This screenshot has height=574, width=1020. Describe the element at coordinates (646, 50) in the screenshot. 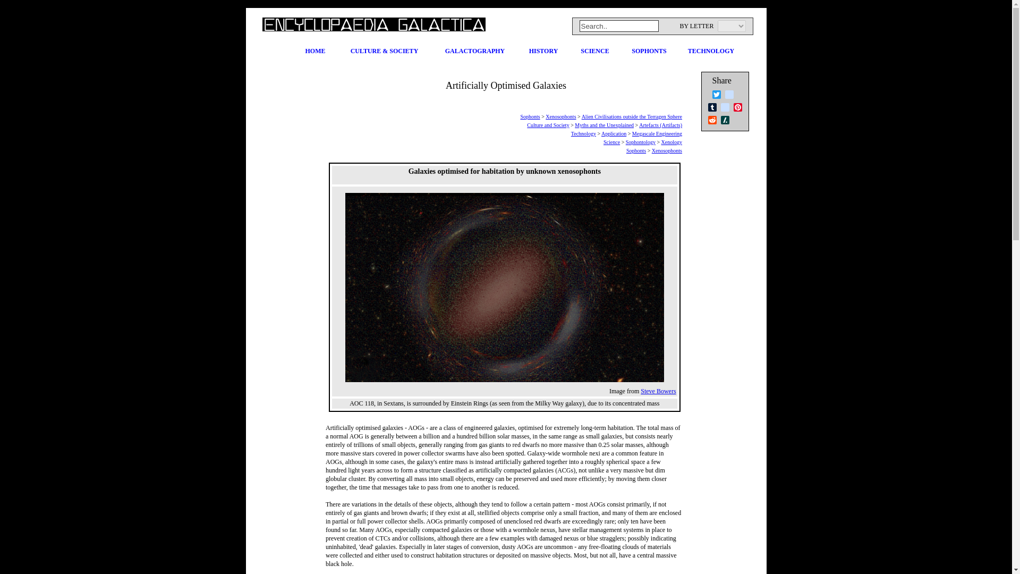

I see `SOPHONTS` at that location.